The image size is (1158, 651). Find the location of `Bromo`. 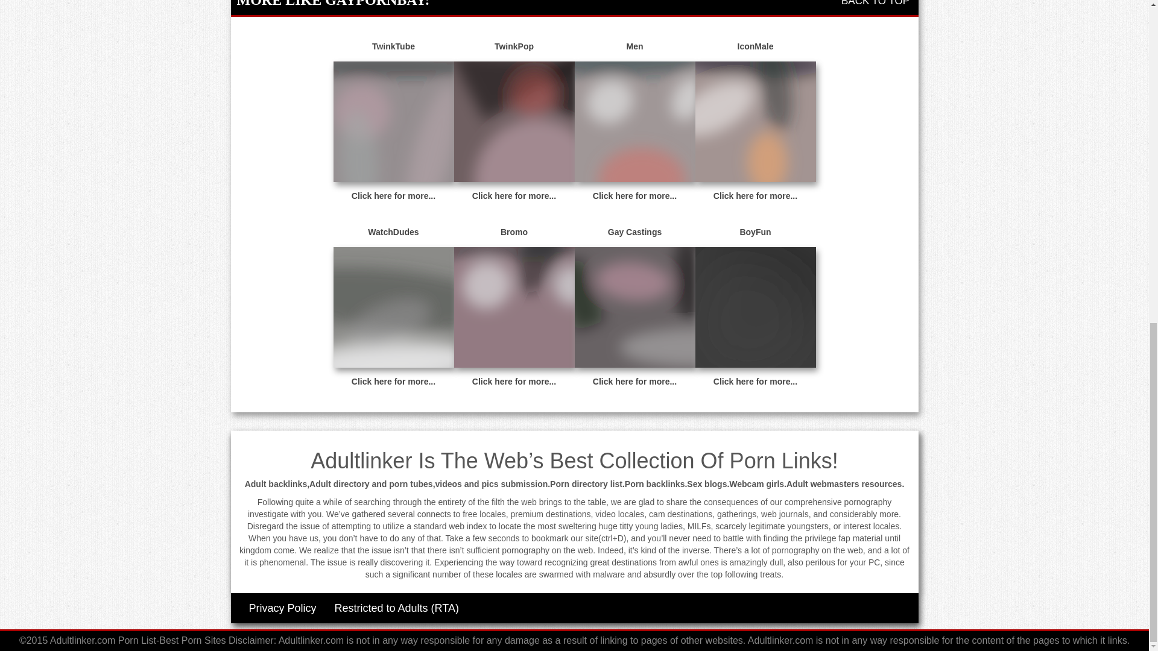

Bromo is located at coordinates (514, 233).